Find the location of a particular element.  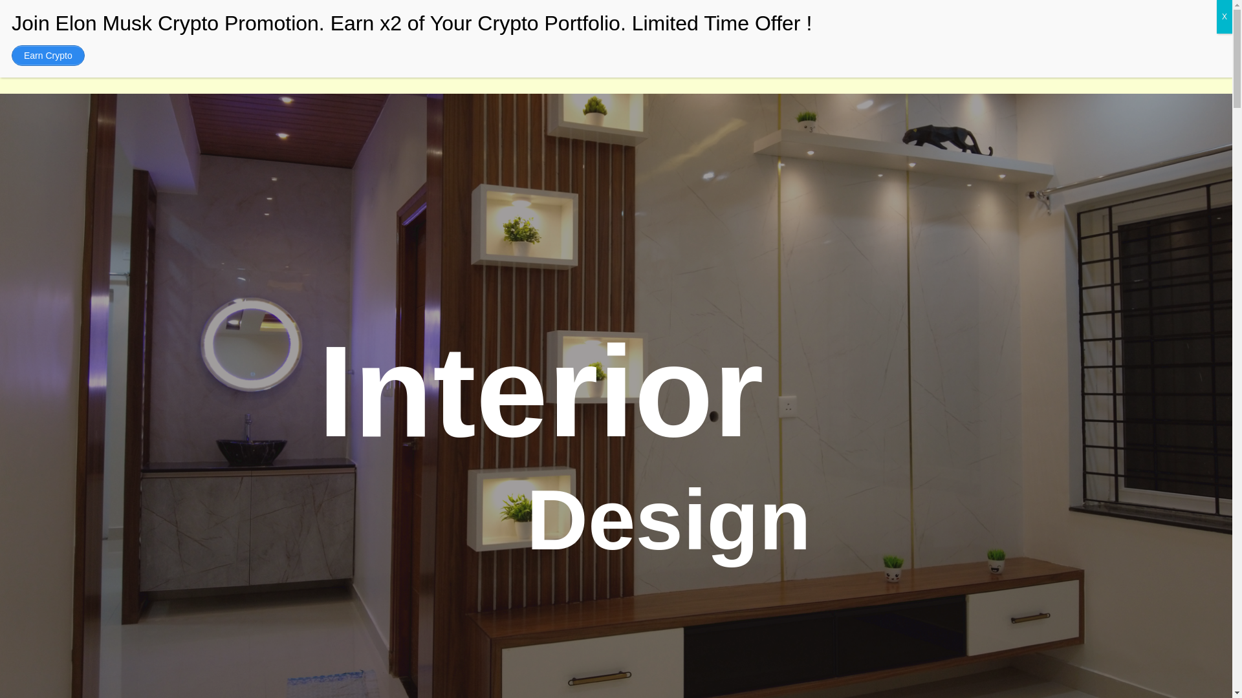

Contact us is located at coordinates (749, 41).